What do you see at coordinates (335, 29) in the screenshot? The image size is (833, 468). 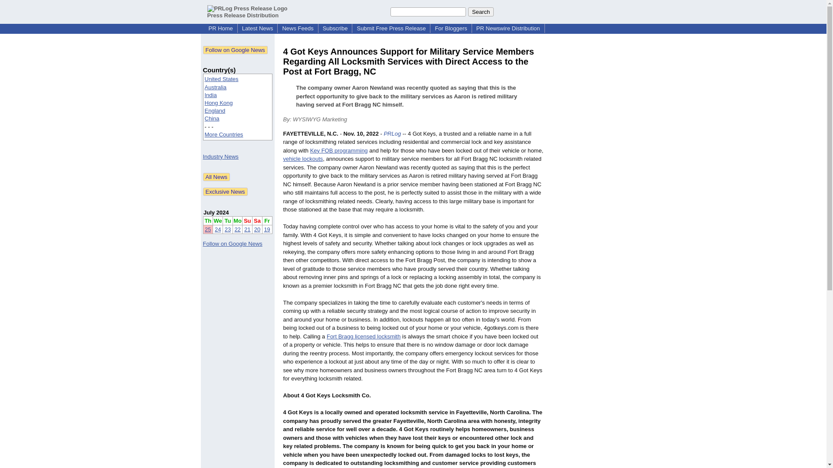 I see `Subscribe` at bounding box center [335, 29].